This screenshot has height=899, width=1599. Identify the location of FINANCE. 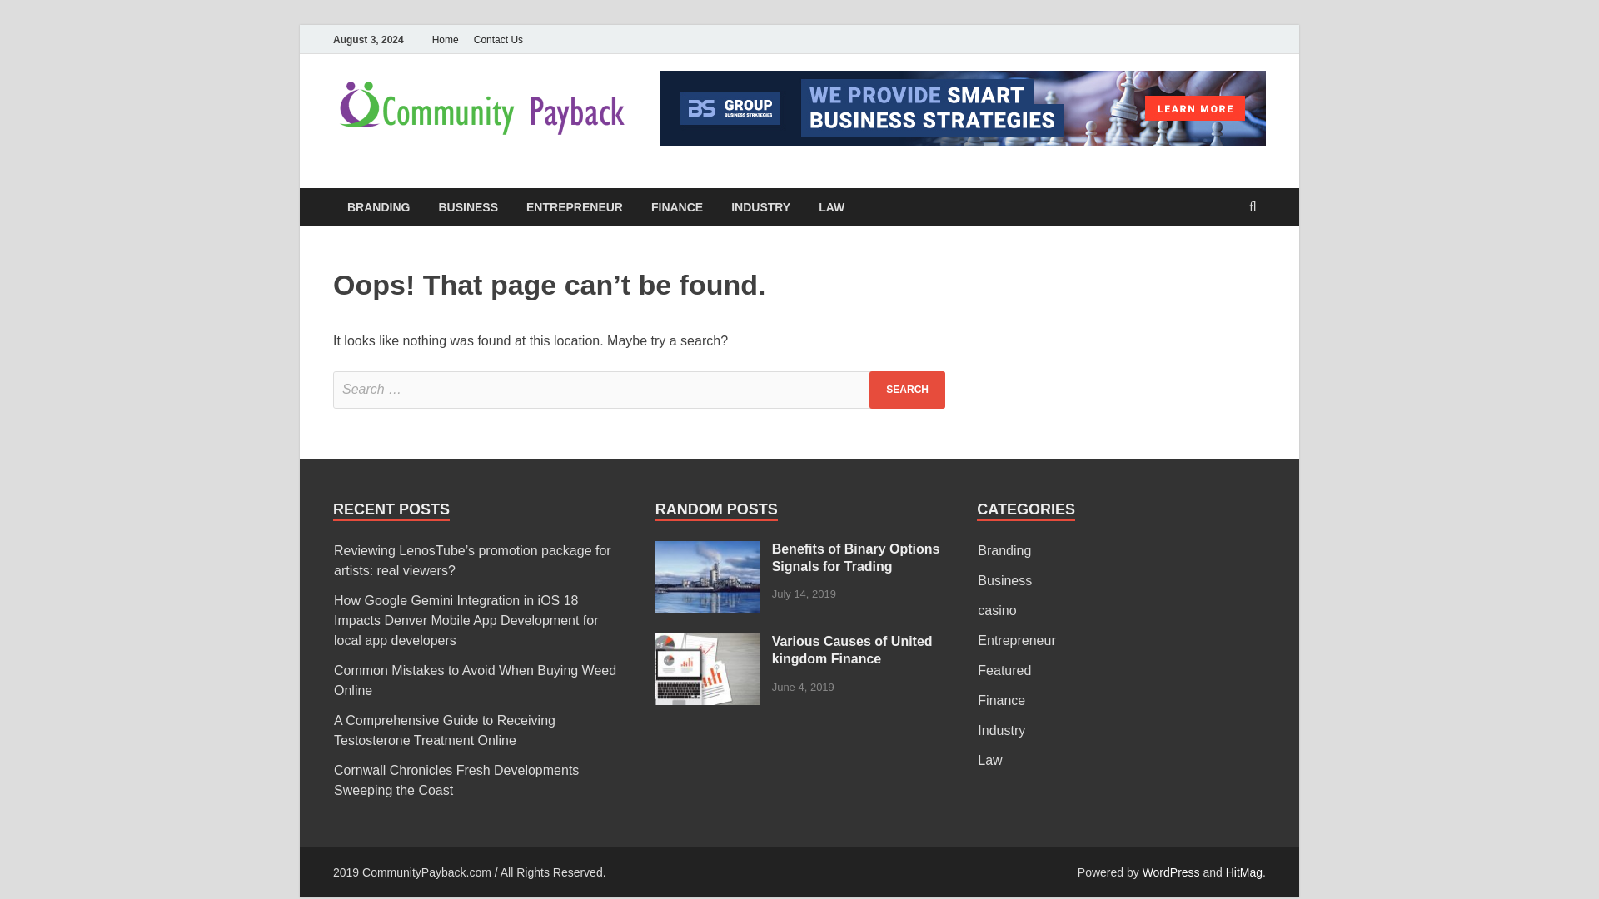
(676, 206).